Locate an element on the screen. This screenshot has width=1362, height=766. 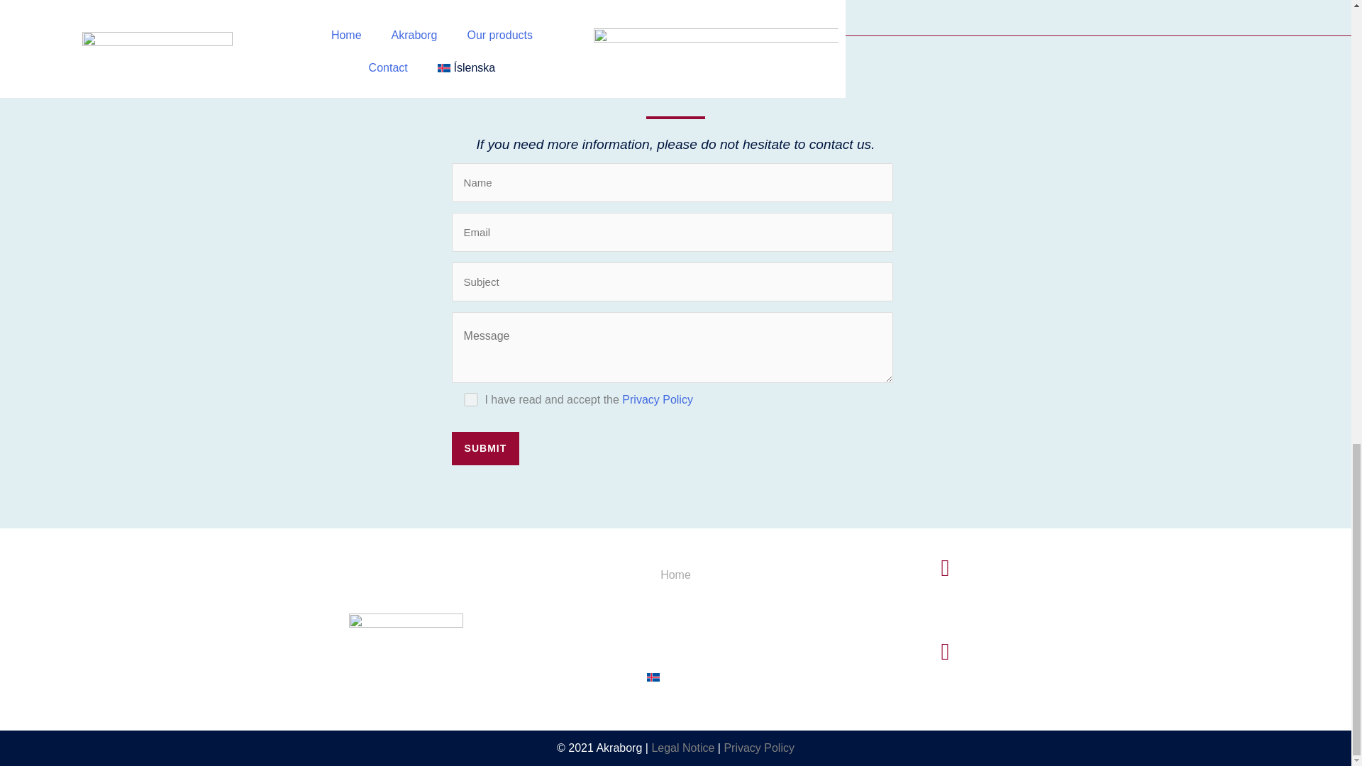
Privacy Policy is located at coordinates (658, 400).